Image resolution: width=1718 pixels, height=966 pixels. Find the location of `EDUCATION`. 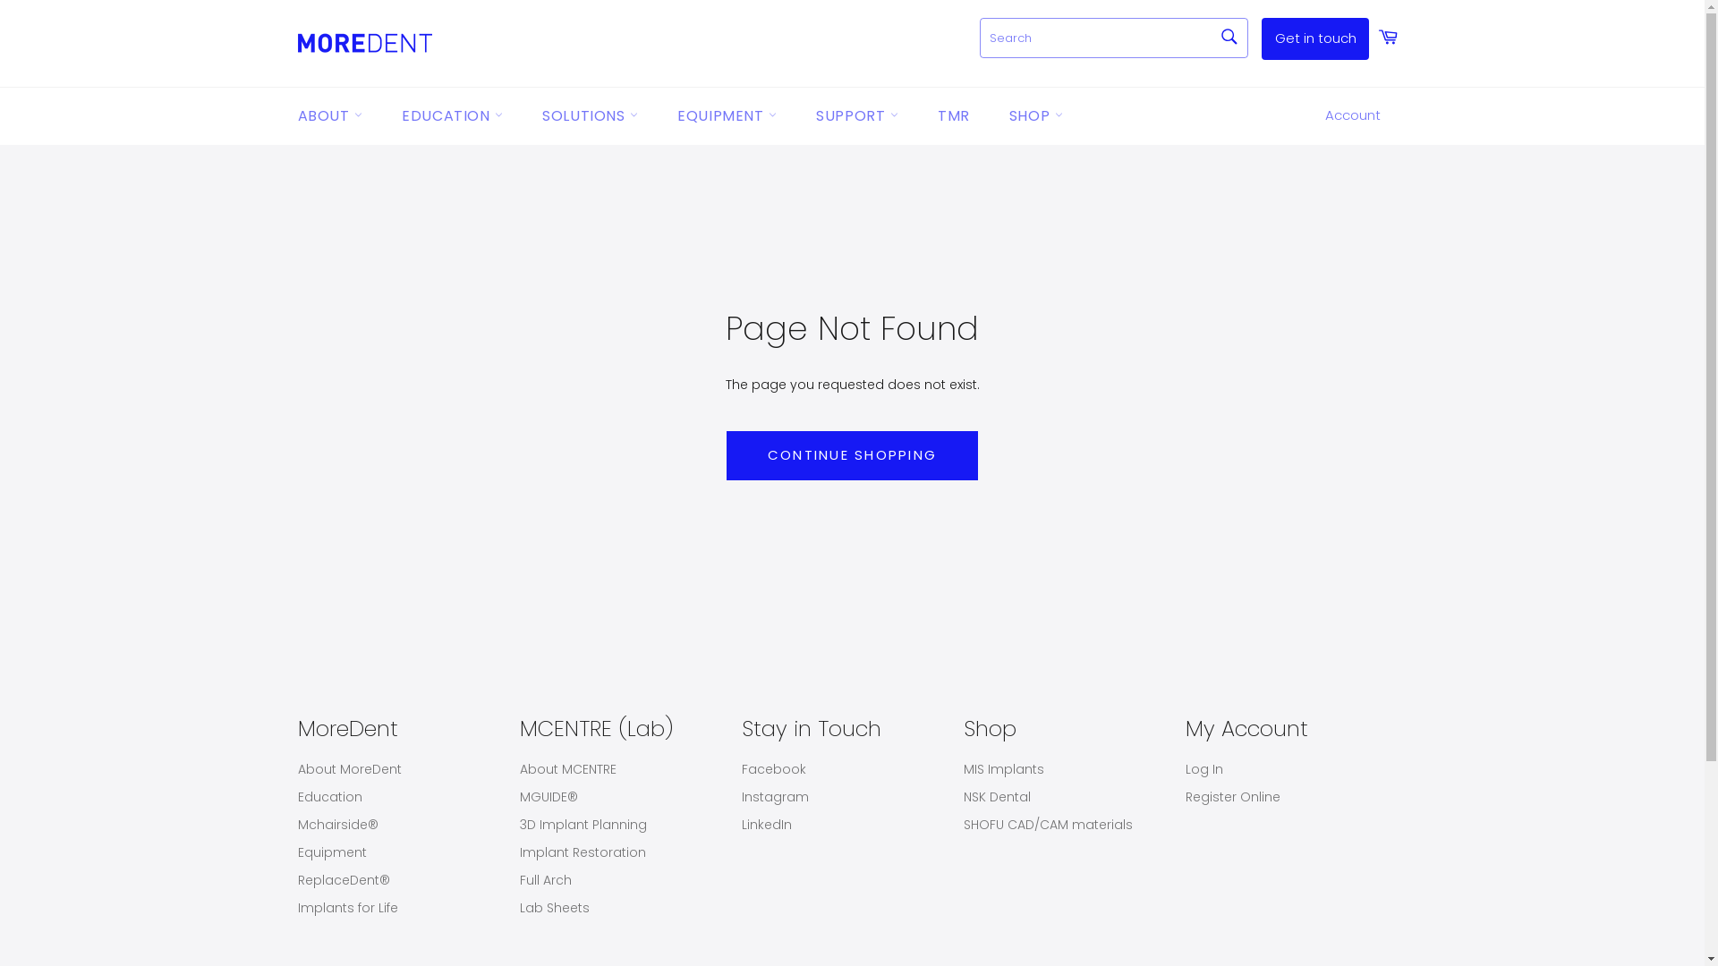

EDUCATION is located at coordinates (453, 116).